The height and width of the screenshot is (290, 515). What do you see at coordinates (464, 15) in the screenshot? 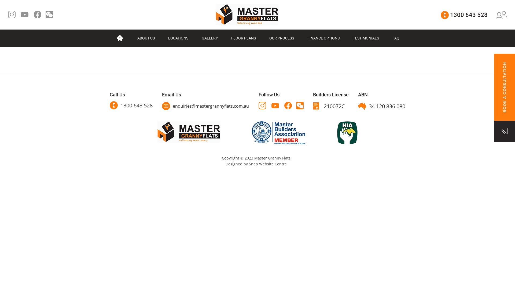
I see `1300 643 528` at bounding box center [464, 15].